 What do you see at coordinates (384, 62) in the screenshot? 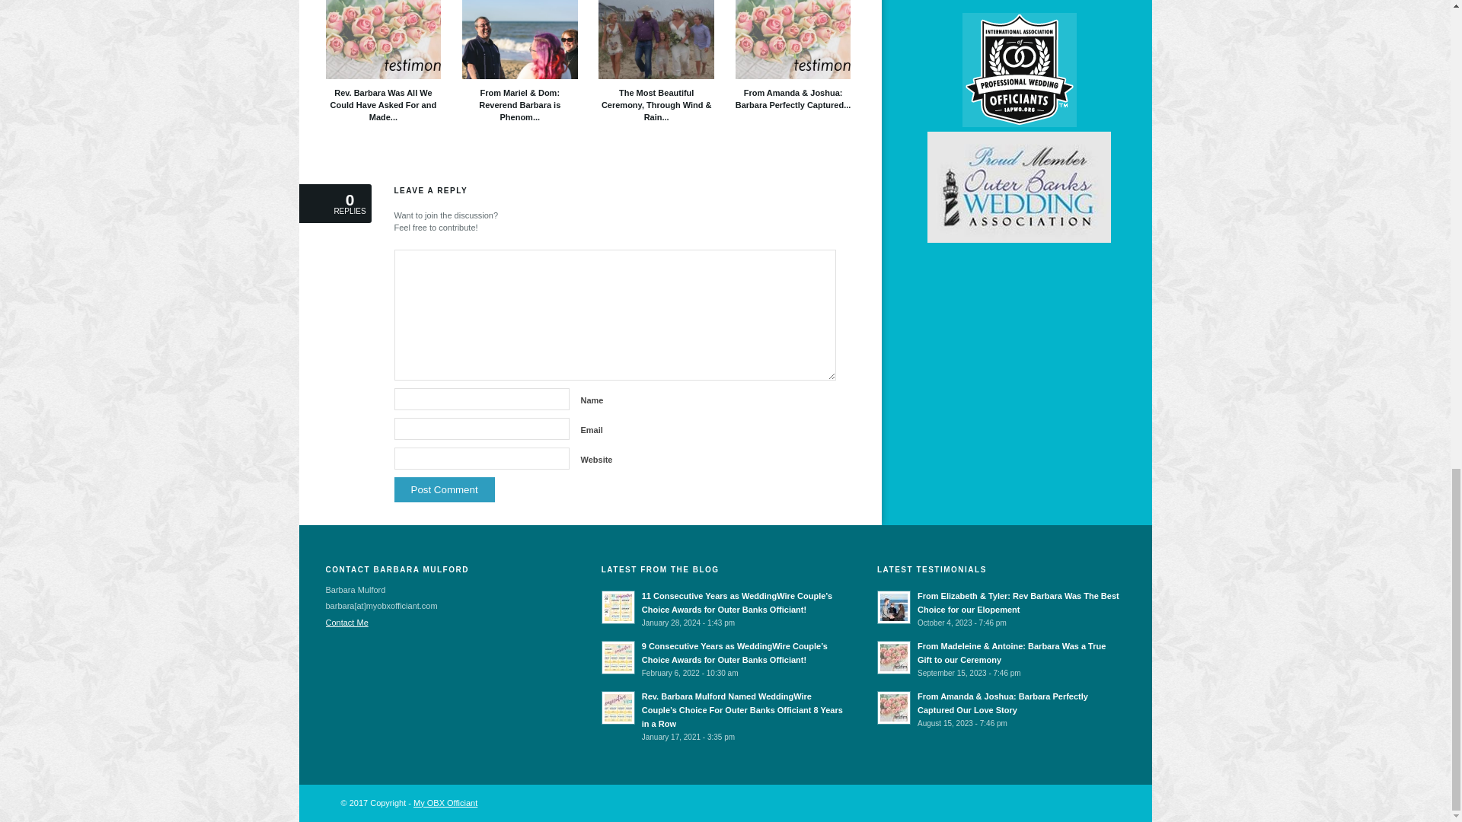
I see `Rev. Barbara Was All We Could Have Asked For and Made...` at bounding box center [384, 62].